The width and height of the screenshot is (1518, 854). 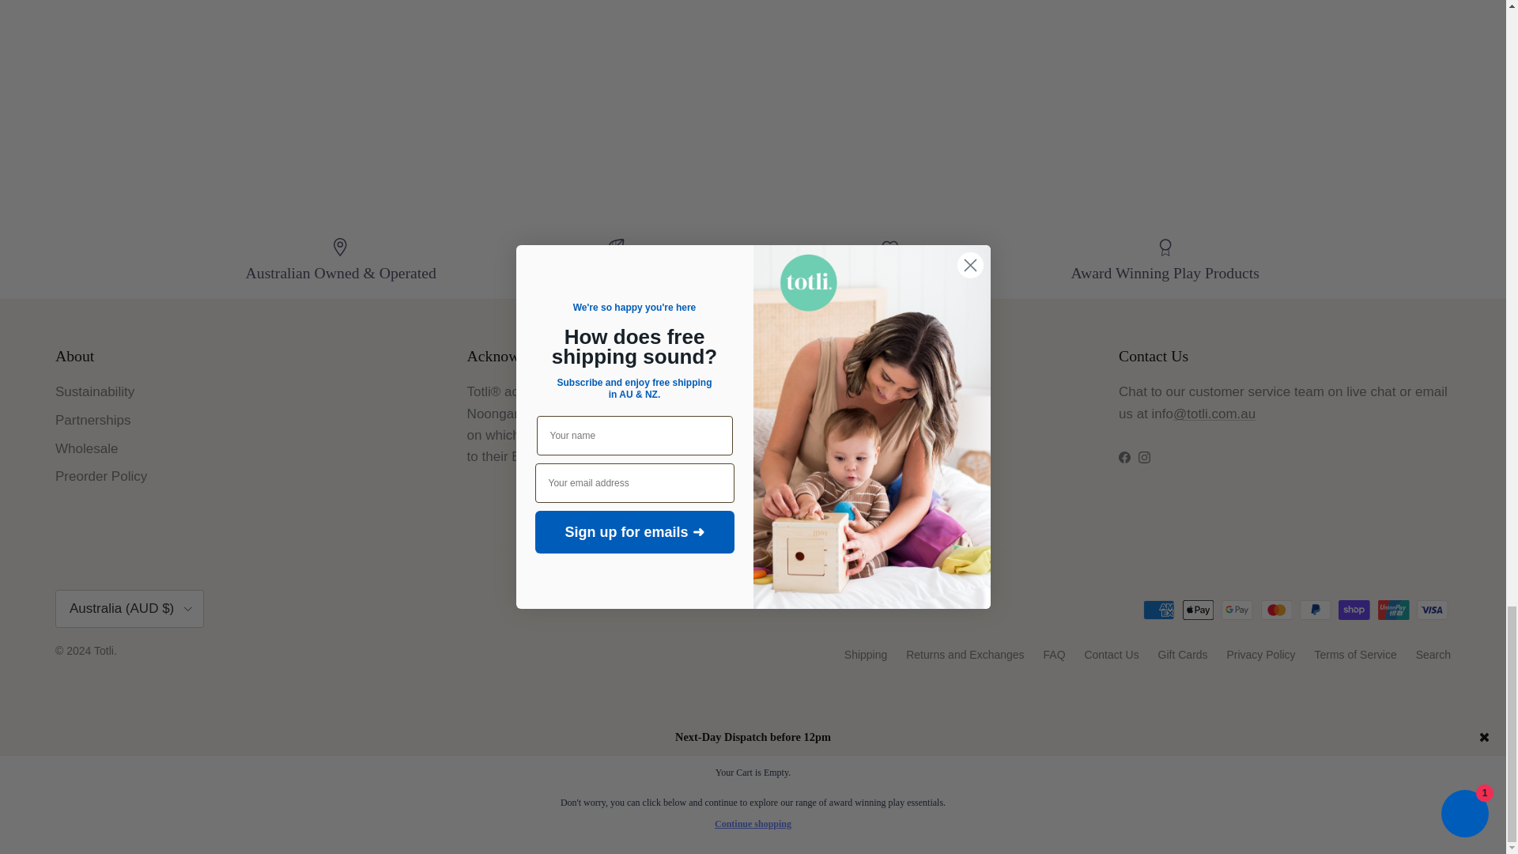 What do you see at coordinates (1214, 414) in the screenshot?
I see `Contact Us` at bounding box center [1214, 414].